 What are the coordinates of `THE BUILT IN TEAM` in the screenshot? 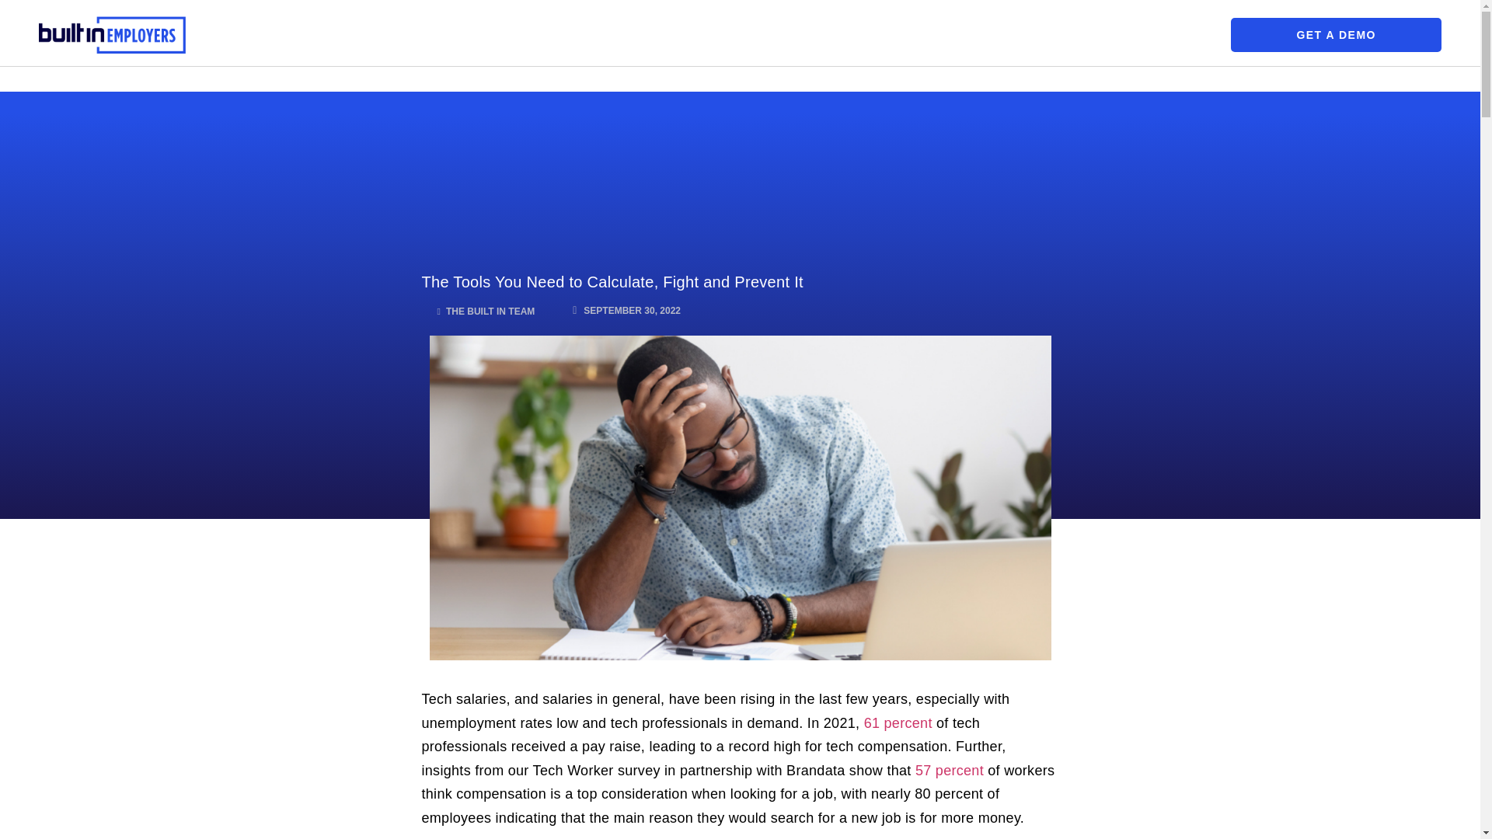 It's located at (485, 312).